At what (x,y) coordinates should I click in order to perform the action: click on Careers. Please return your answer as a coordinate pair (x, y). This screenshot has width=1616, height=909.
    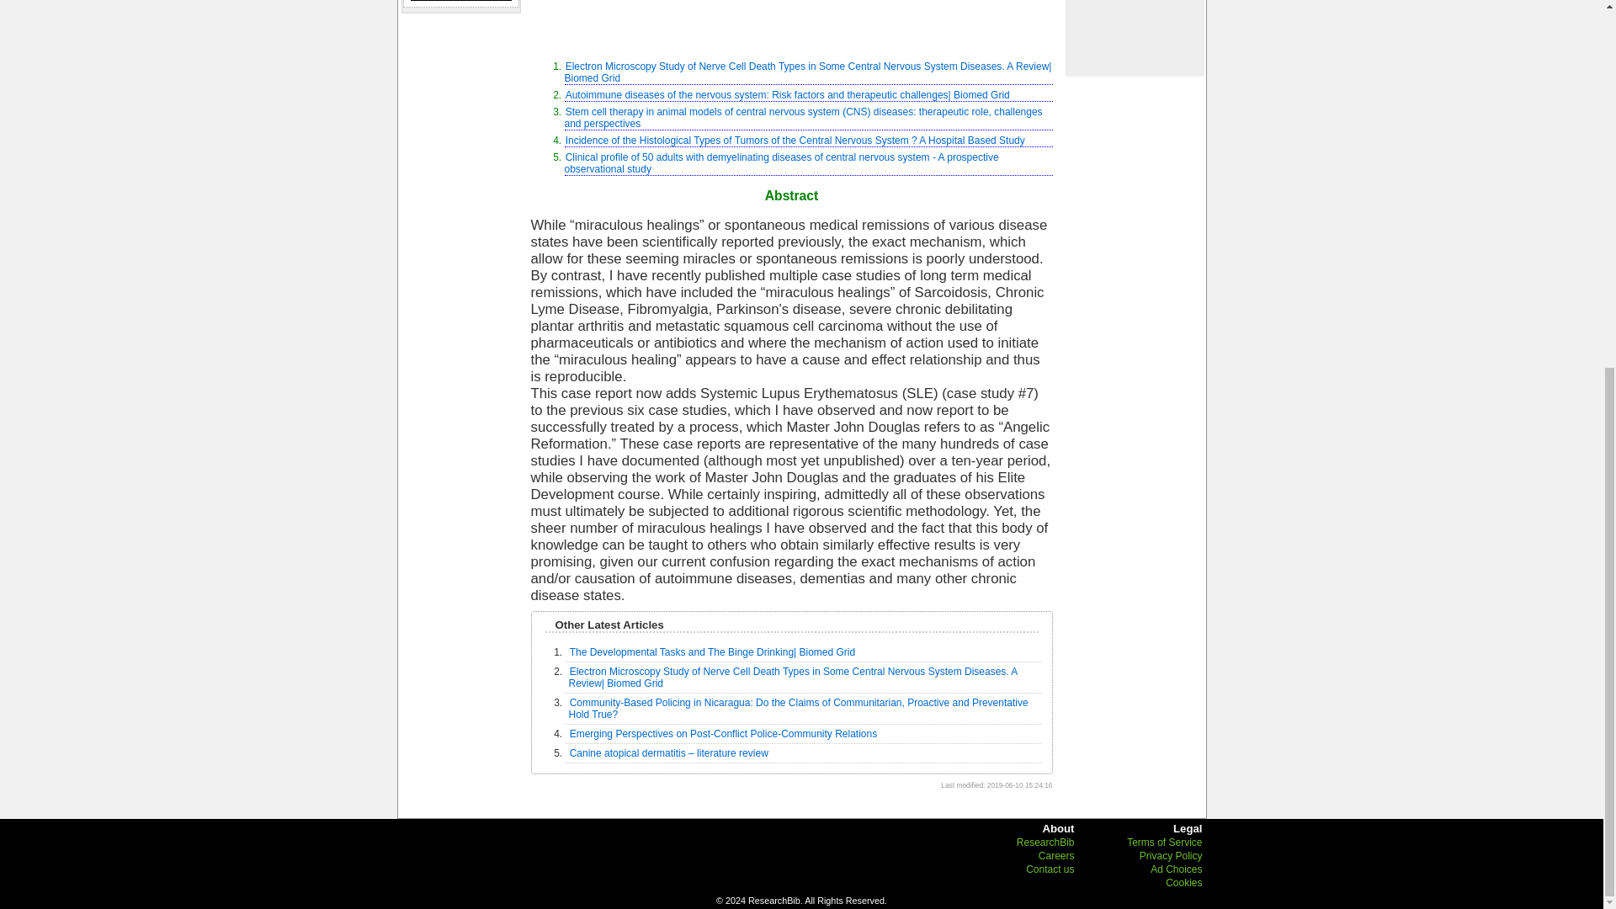
    Looking at the image, I should click on (1056, 855).